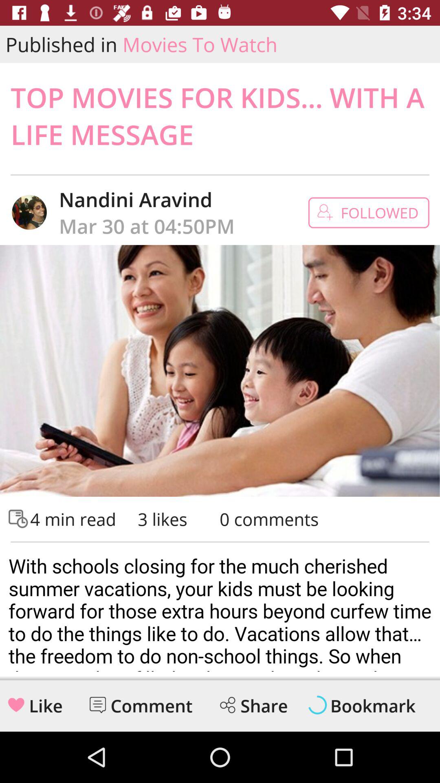 This screenshot has width=440, height=783. Describe the element at coordinates (16, 705) in the screenshot. I see `click like symbol from the left bottom` at that location.